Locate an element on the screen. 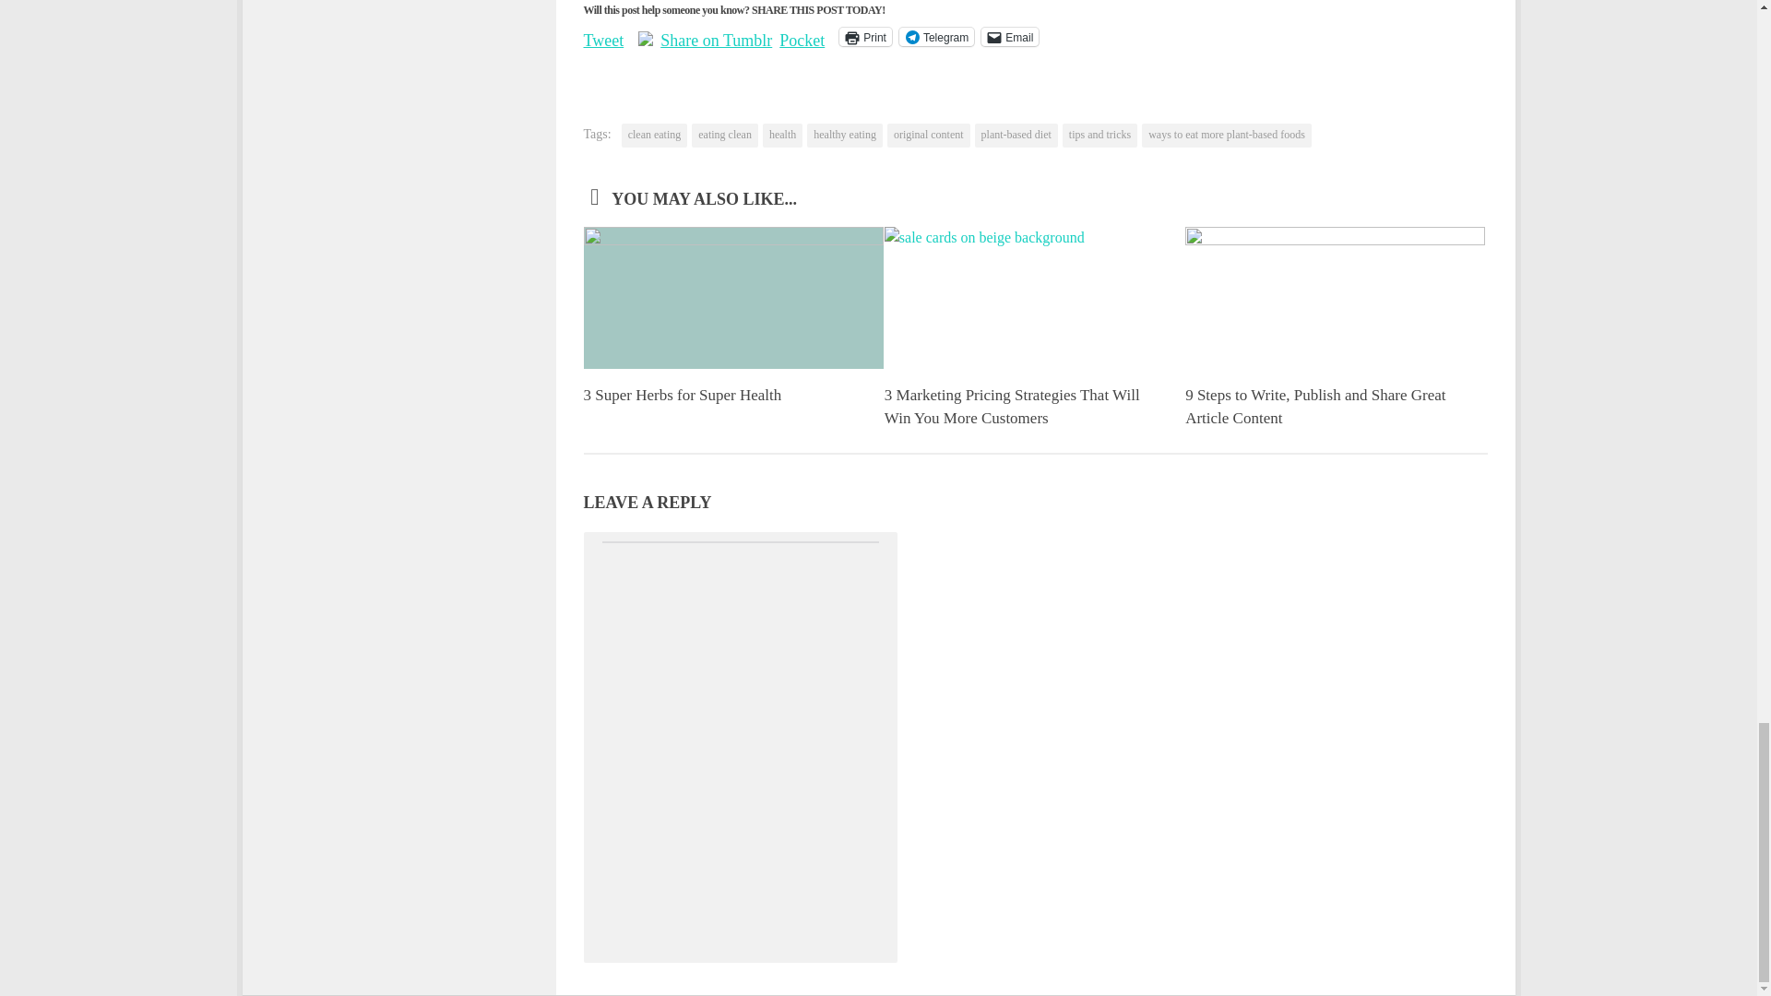 Image resolution: width=1771 pixels, height=996 pixels. Comment Form is located at coordinates (740, 740).